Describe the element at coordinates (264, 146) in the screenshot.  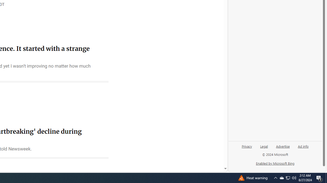
I see `Legal` at that location.